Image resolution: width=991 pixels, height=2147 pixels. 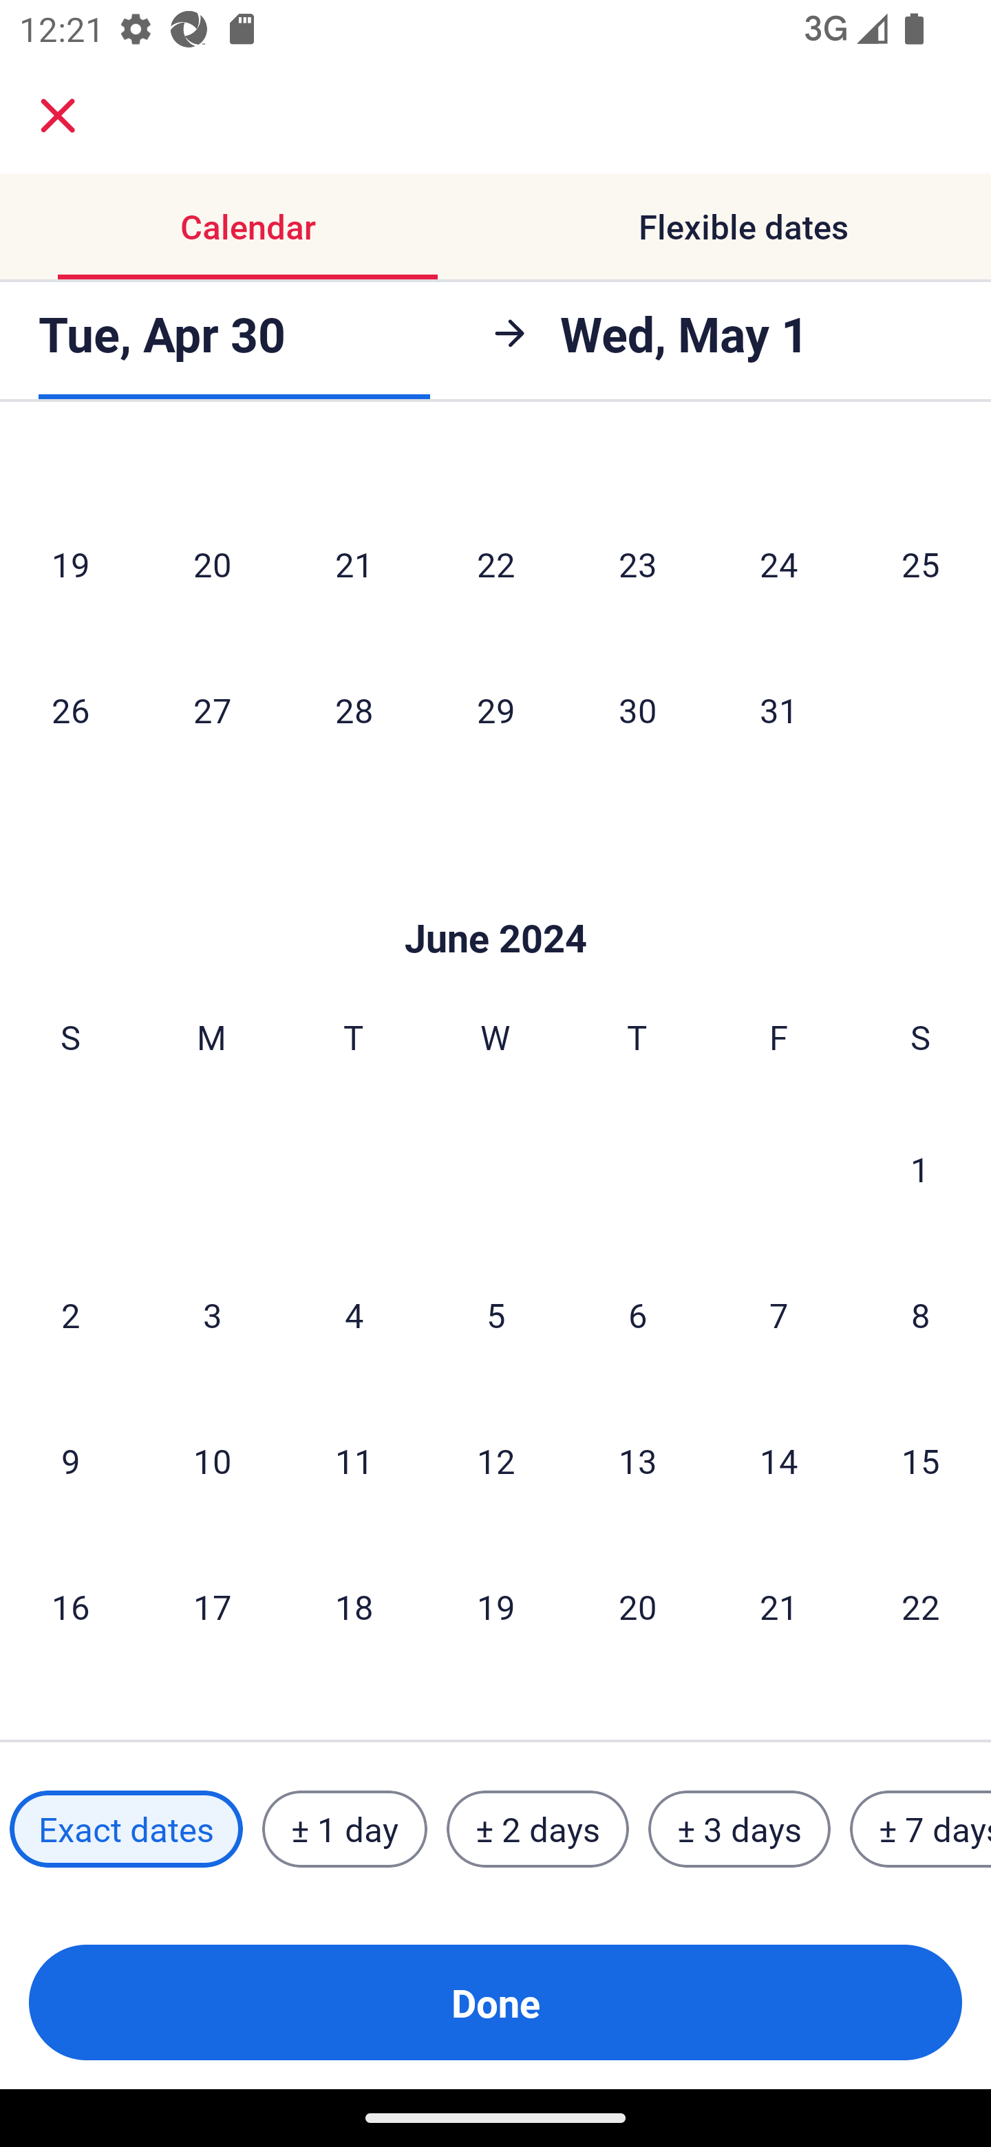 I want to click on 6 Thursday, June 6, 2024, so click(x=637, y=1314).